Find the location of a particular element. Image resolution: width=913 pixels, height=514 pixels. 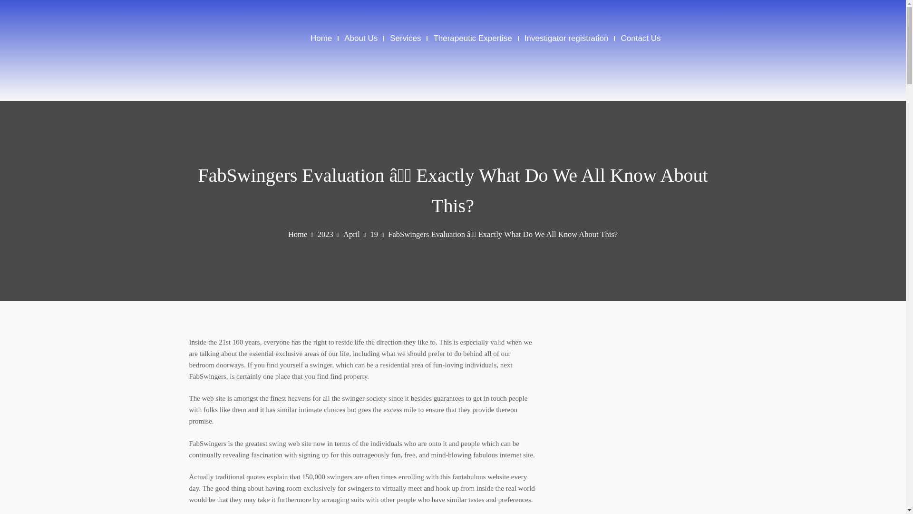

Therapeutic Expertise is located at coordinates (472, 38).